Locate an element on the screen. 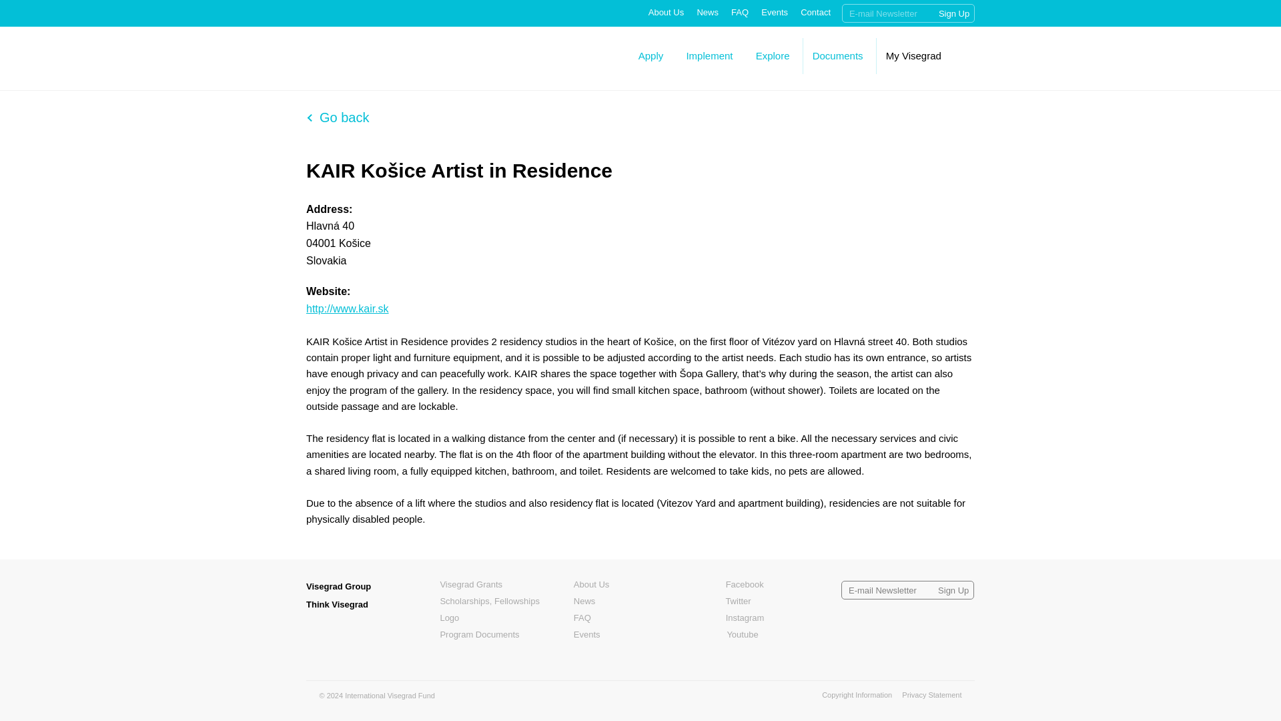 The image size is (1281, 721). Apply is located at coordinates (651, 55).